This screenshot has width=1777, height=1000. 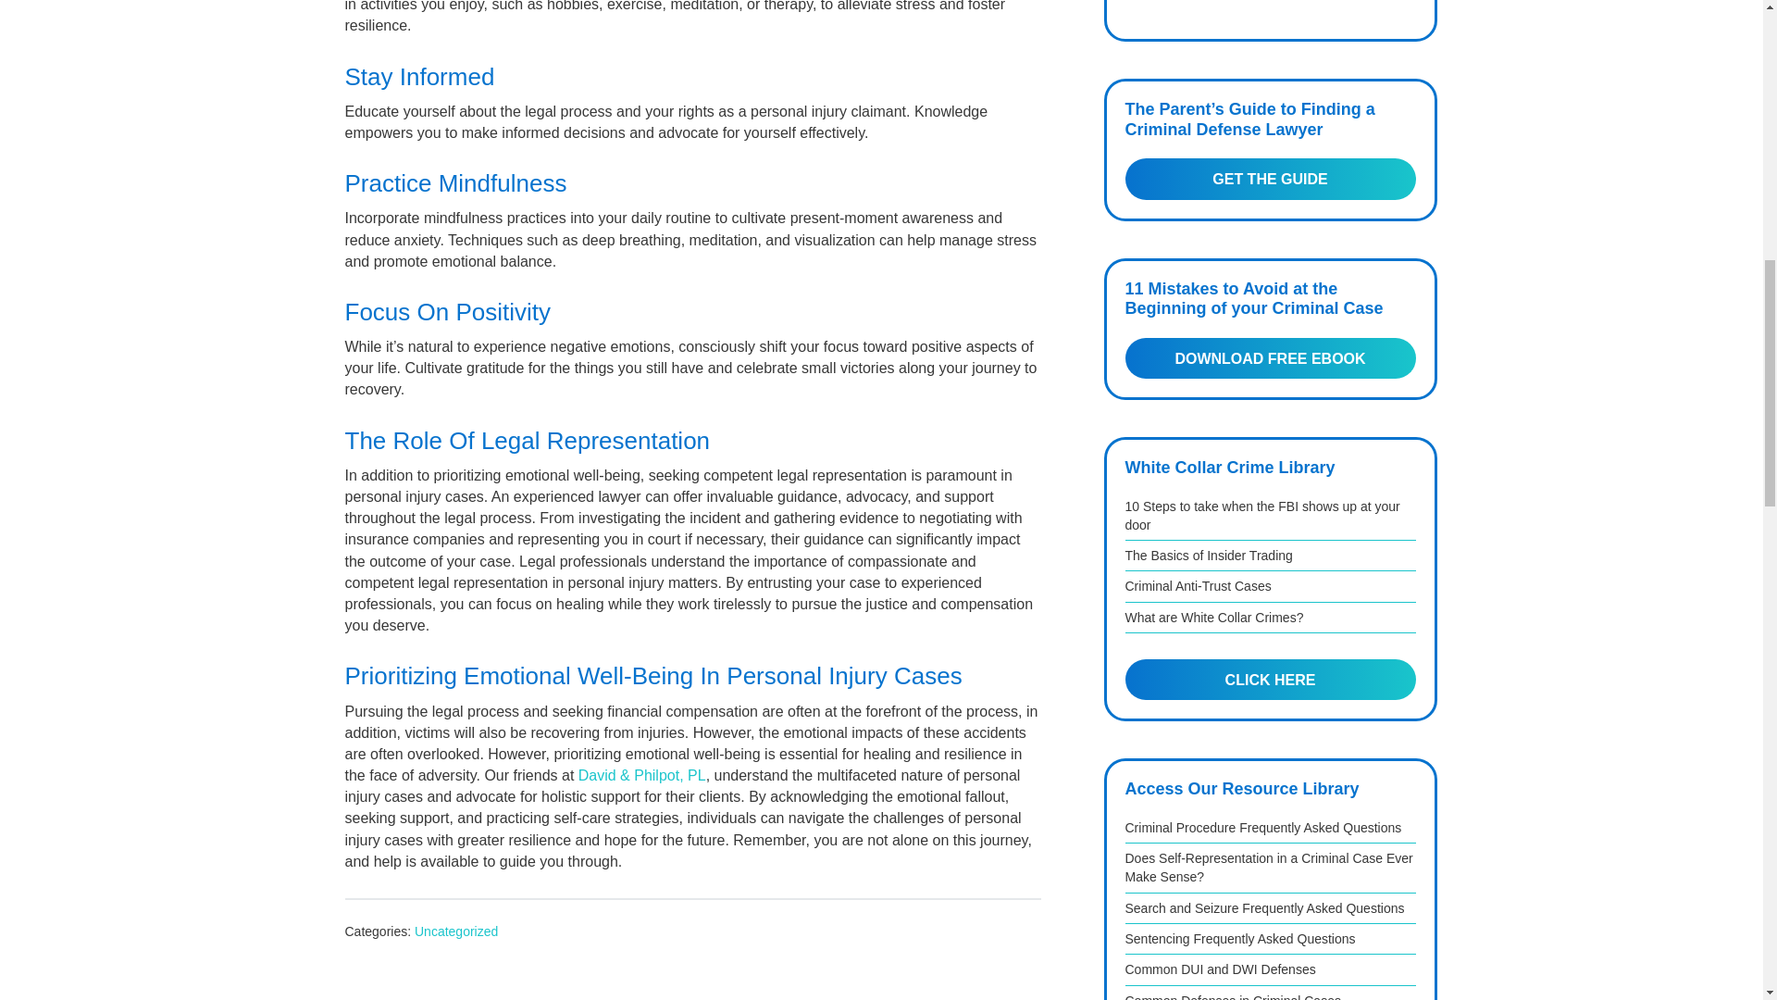 What do you see at coordinates (455, 931) in the screenshot?
I see `Uncategorized` at bounding box center [455, 931].